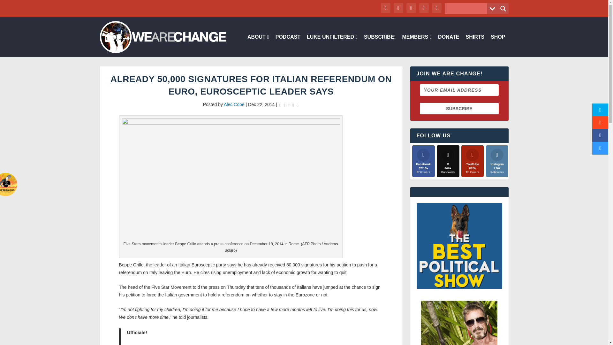 The width and height of the screenshot is (613, 345). Describe the element at coordinates (459, 108) in the screenshot. I see `Subscribe` at that location.